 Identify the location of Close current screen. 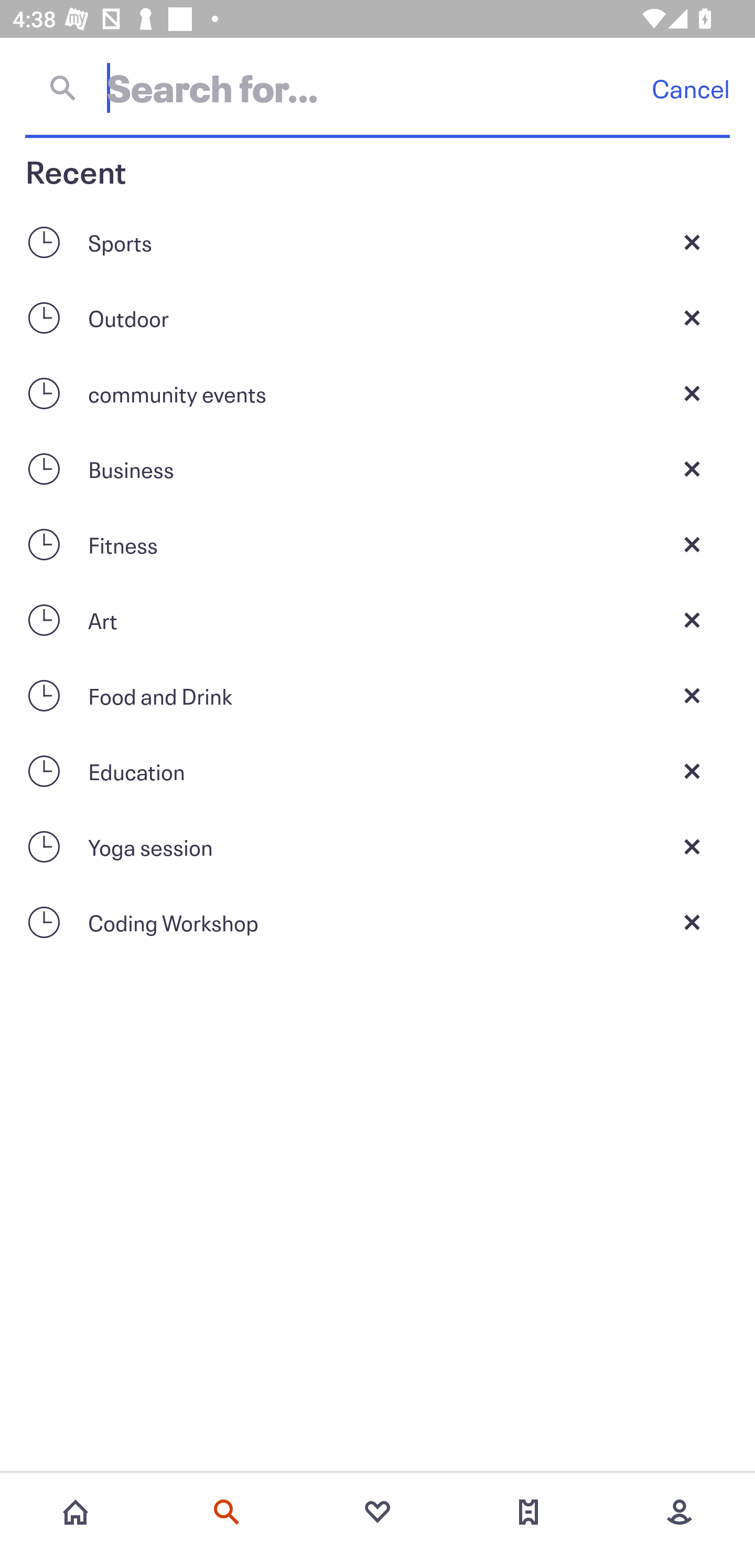
(692, 544).